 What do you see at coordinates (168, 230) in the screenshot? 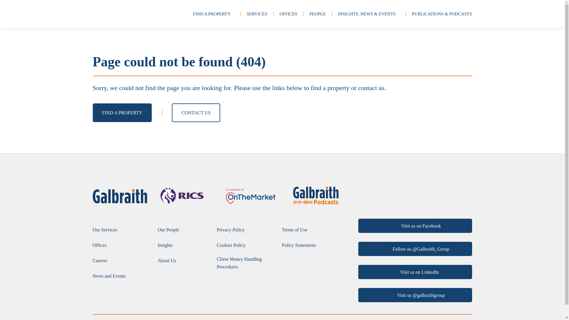
I see `Our People` at bounding box center [168, 230].